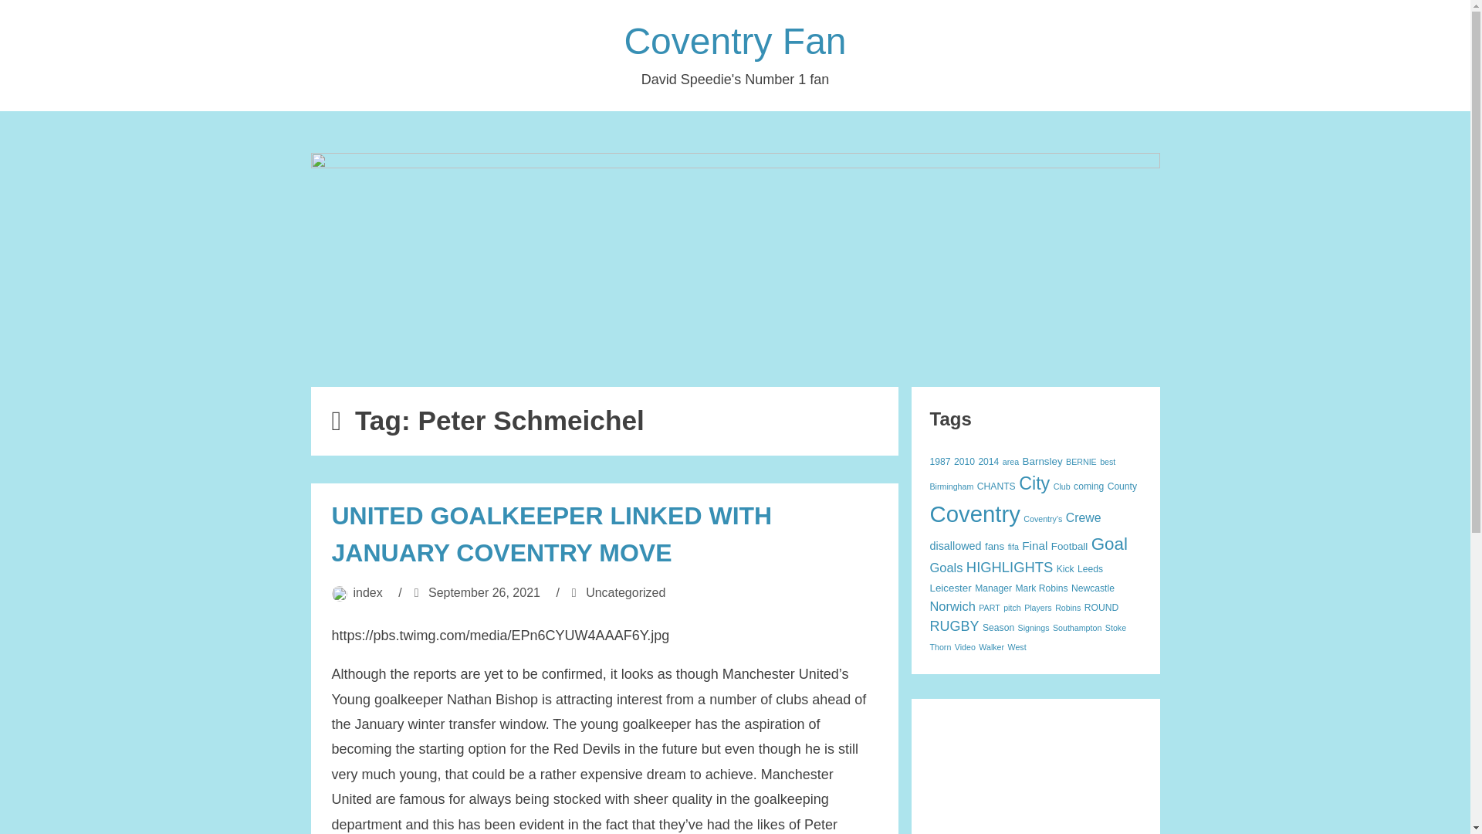 The width and height of the screenshot is (1482, 834). Describe the element at coordinates (1042, 460) in the screenshot. I see `Barnsley` at that location.